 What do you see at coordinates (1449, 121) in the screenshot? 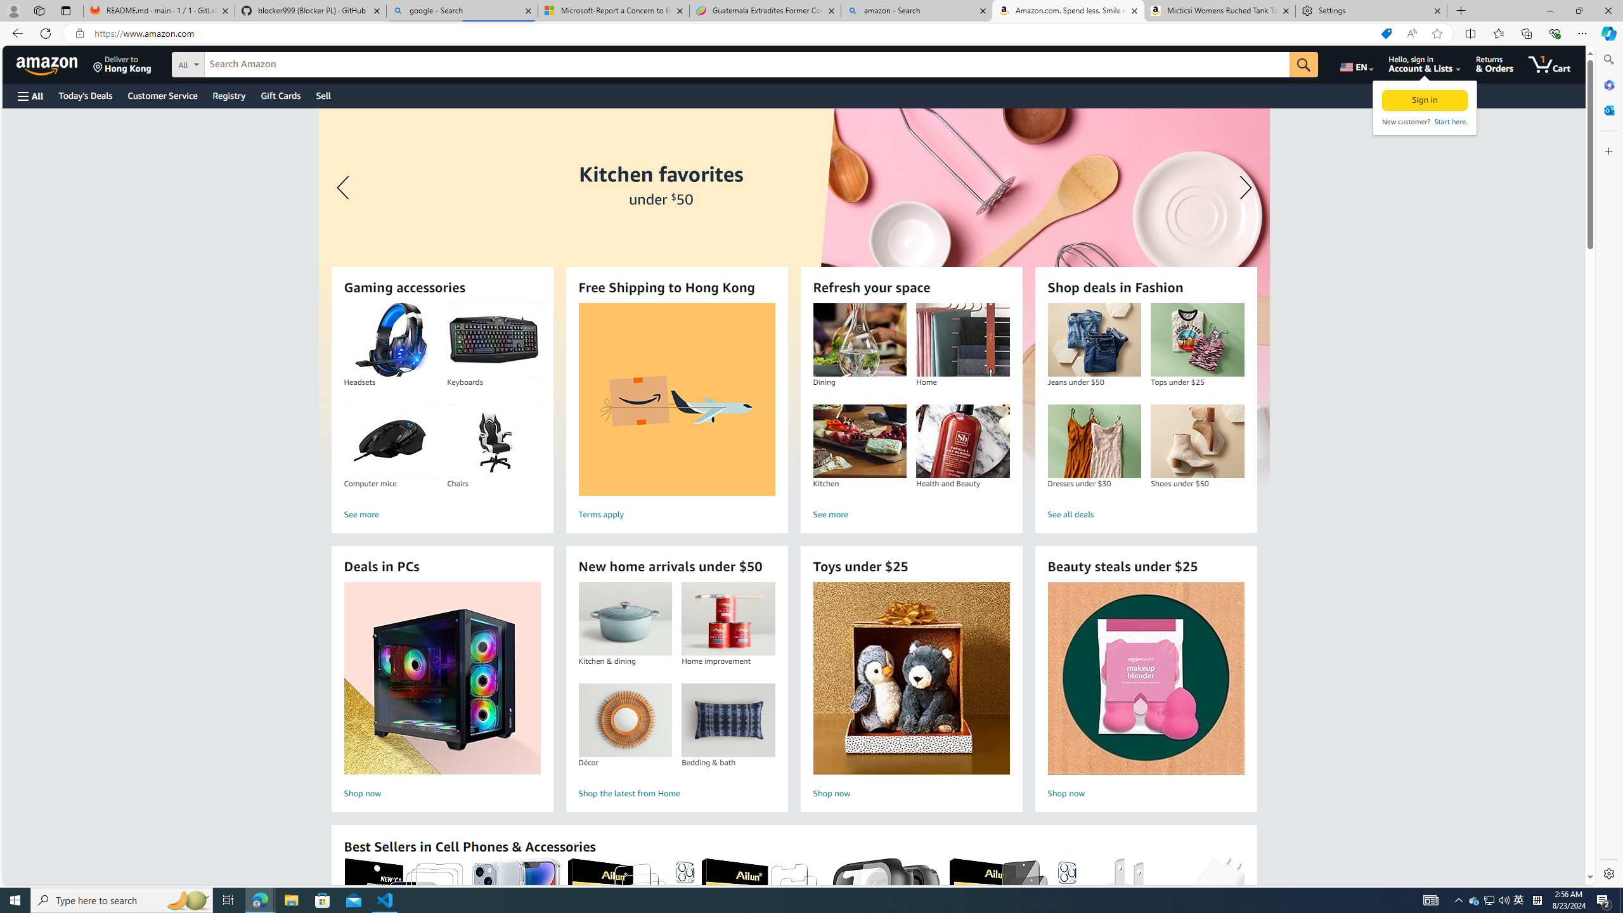
I see `Start here.` at bounding box center [1449, 121].